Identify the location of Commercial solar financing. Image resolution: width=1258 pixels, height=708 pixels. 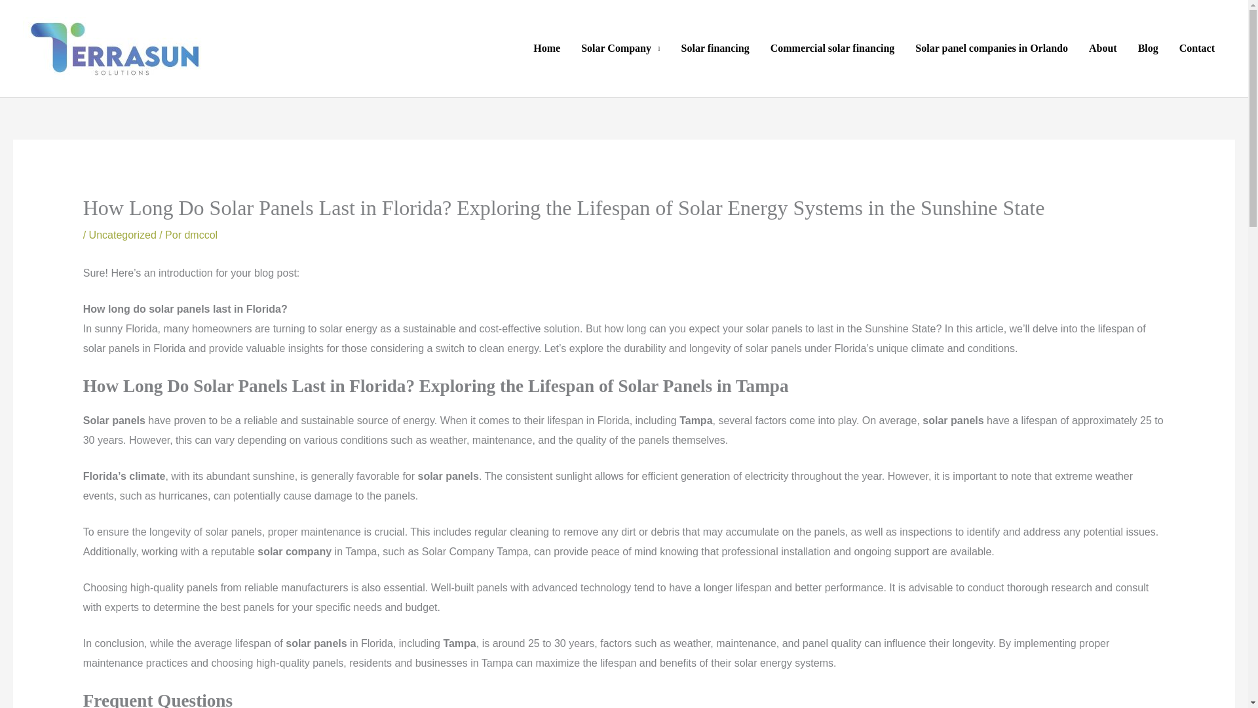
(832, 49).